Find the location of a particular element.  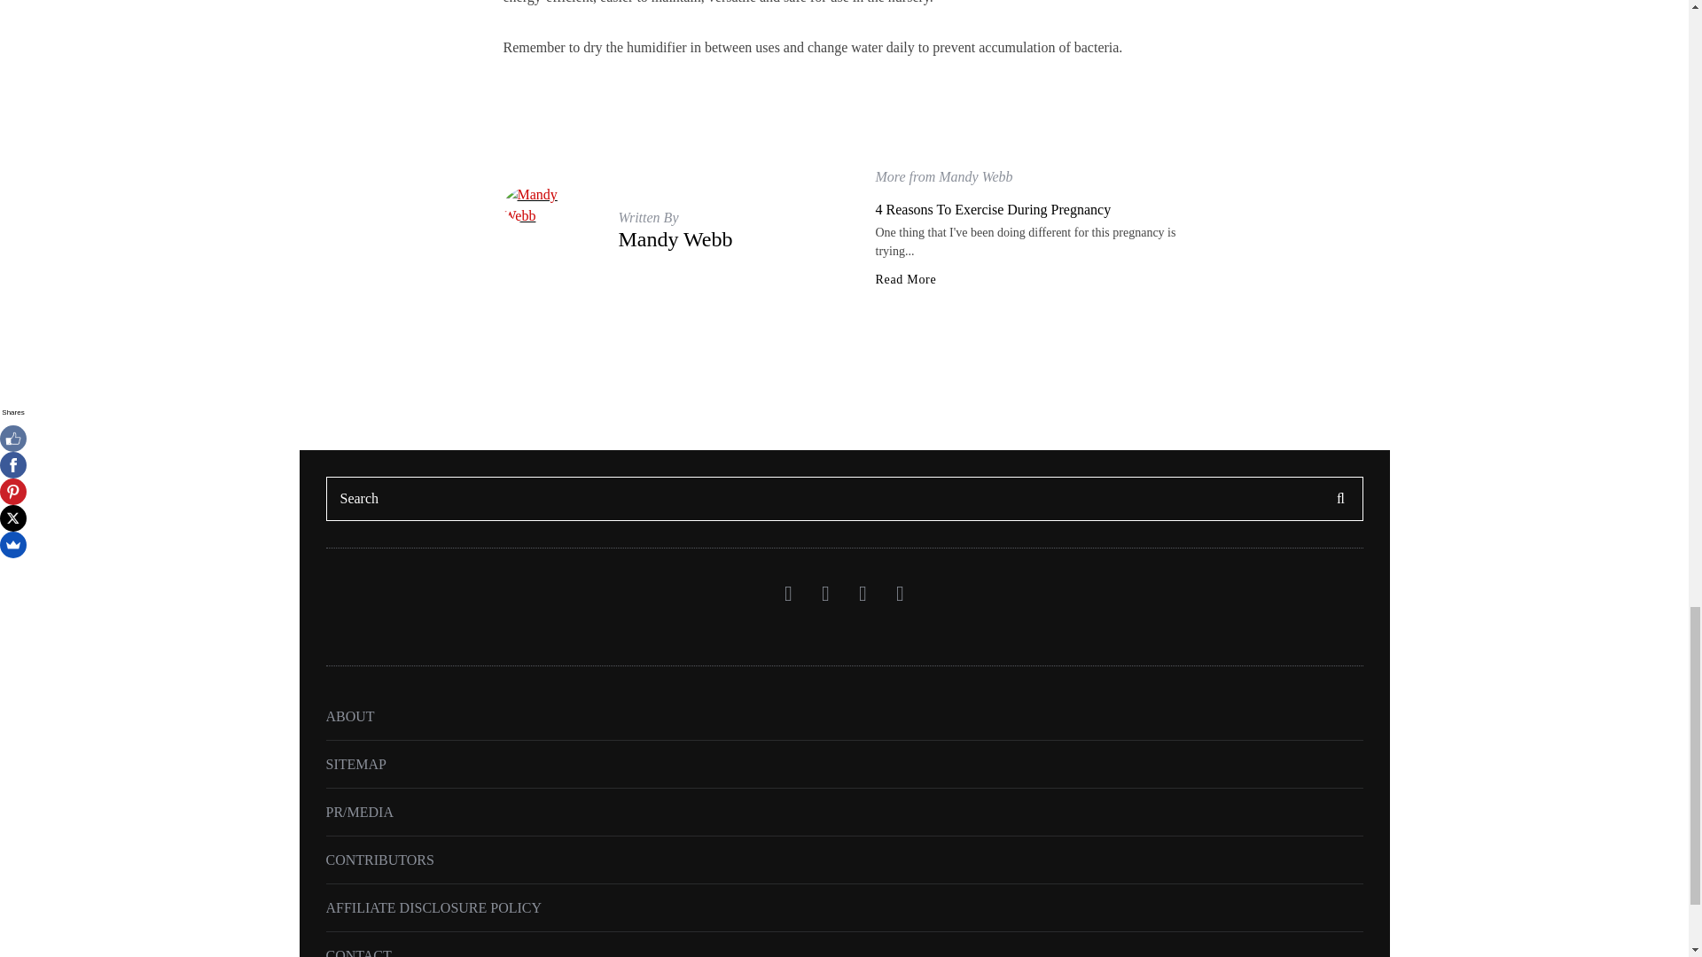

CONTRIBUTORS is located at coordinates (379, 860).